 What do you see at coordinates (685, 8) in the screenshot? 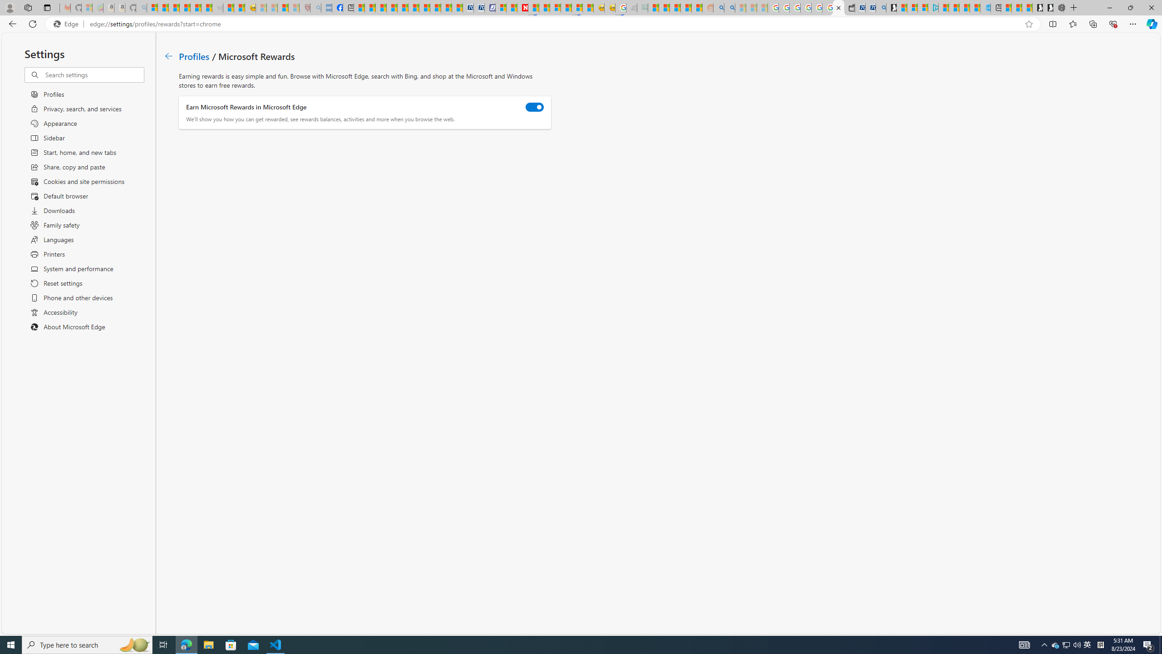
I see `Student Loan Update: Forgiveness Program Ends This Month` at bounding box center [685, 8].